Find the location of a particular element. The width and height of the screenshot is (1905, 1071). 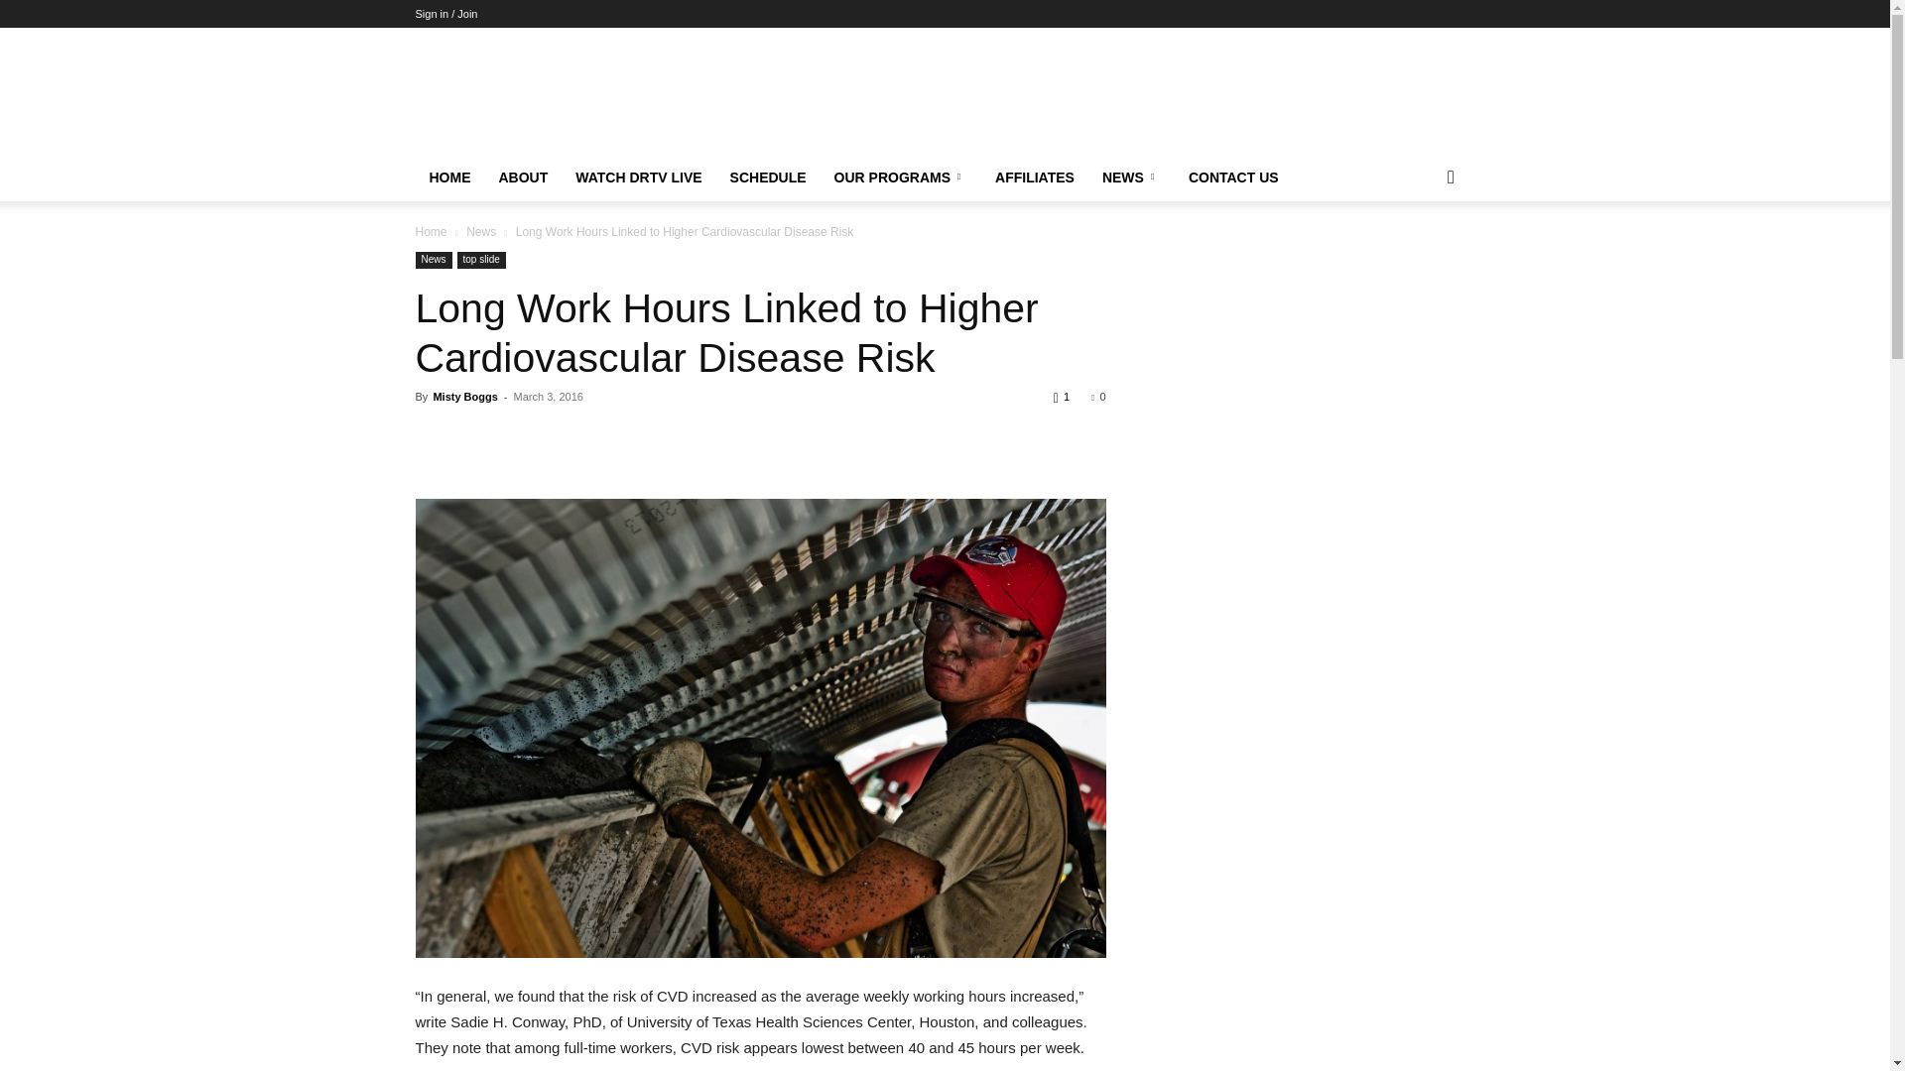

NEWS is located at coordinates (1131, 178).